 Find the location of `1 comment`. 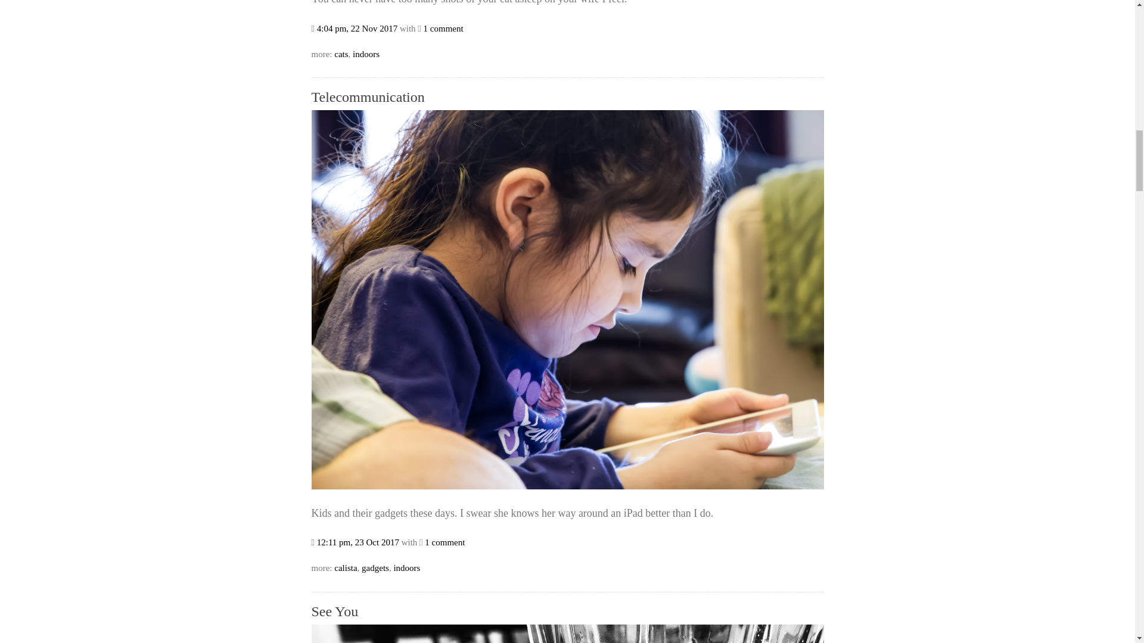

1 comment is located at coordinates (444, 542).